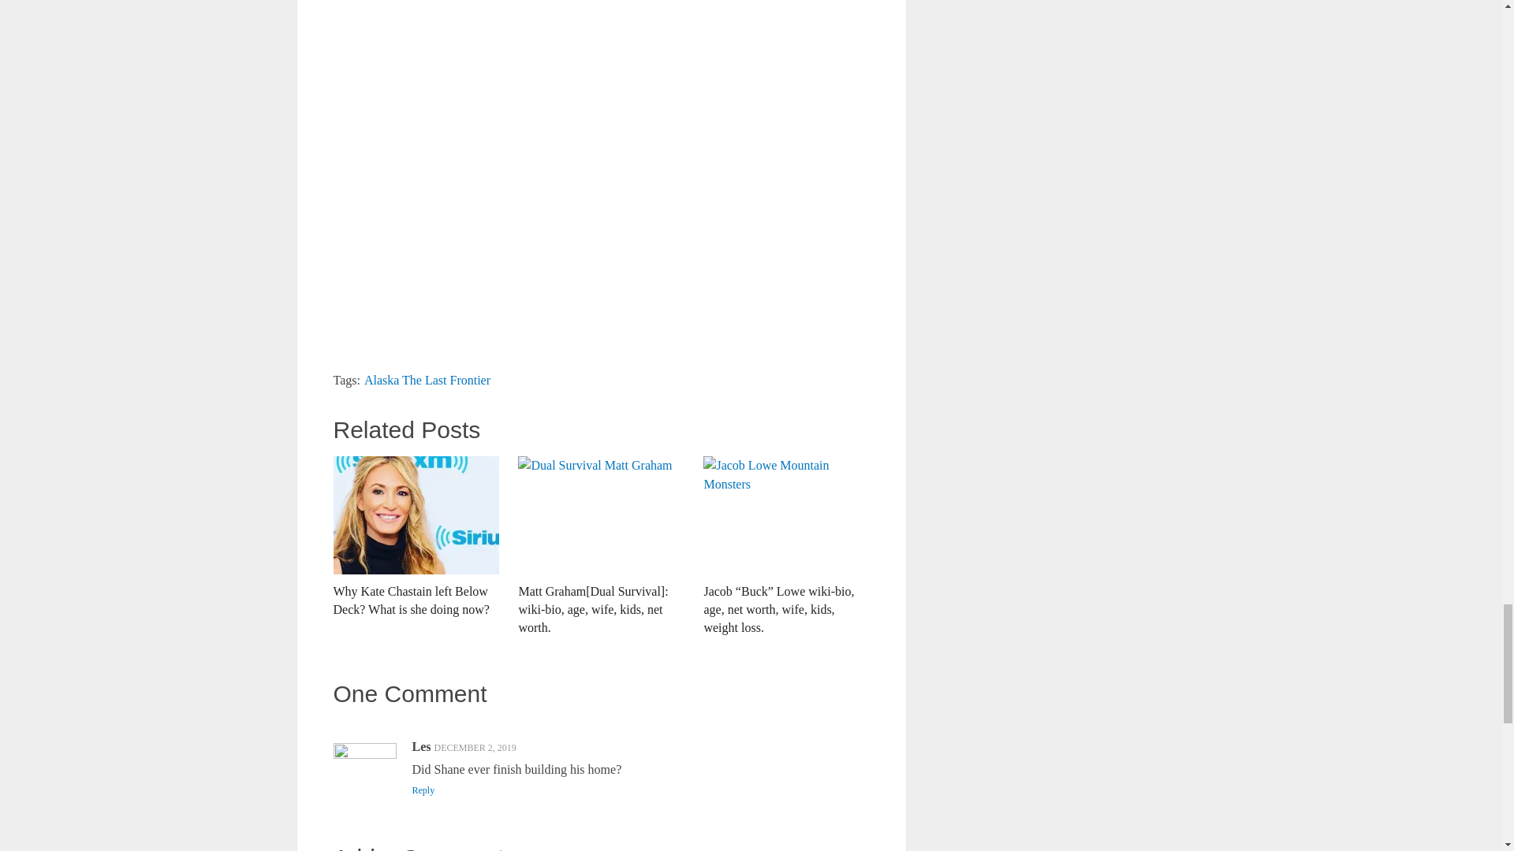 The width and height of the screenshot is (1514, 851). What do you see at coordinates (423, 790) in the screenshot?
I see `Reply` at bounding box center [423, 790].